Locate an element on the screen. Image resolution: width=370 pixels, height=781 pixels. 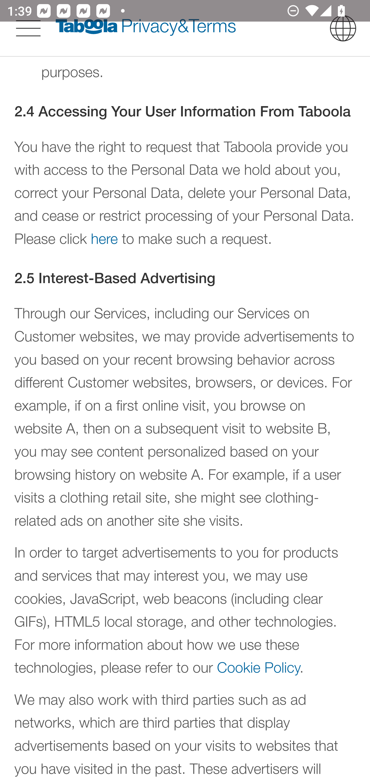
Taboola Privacy & Terms Logo is located at coordinates (146, 28).